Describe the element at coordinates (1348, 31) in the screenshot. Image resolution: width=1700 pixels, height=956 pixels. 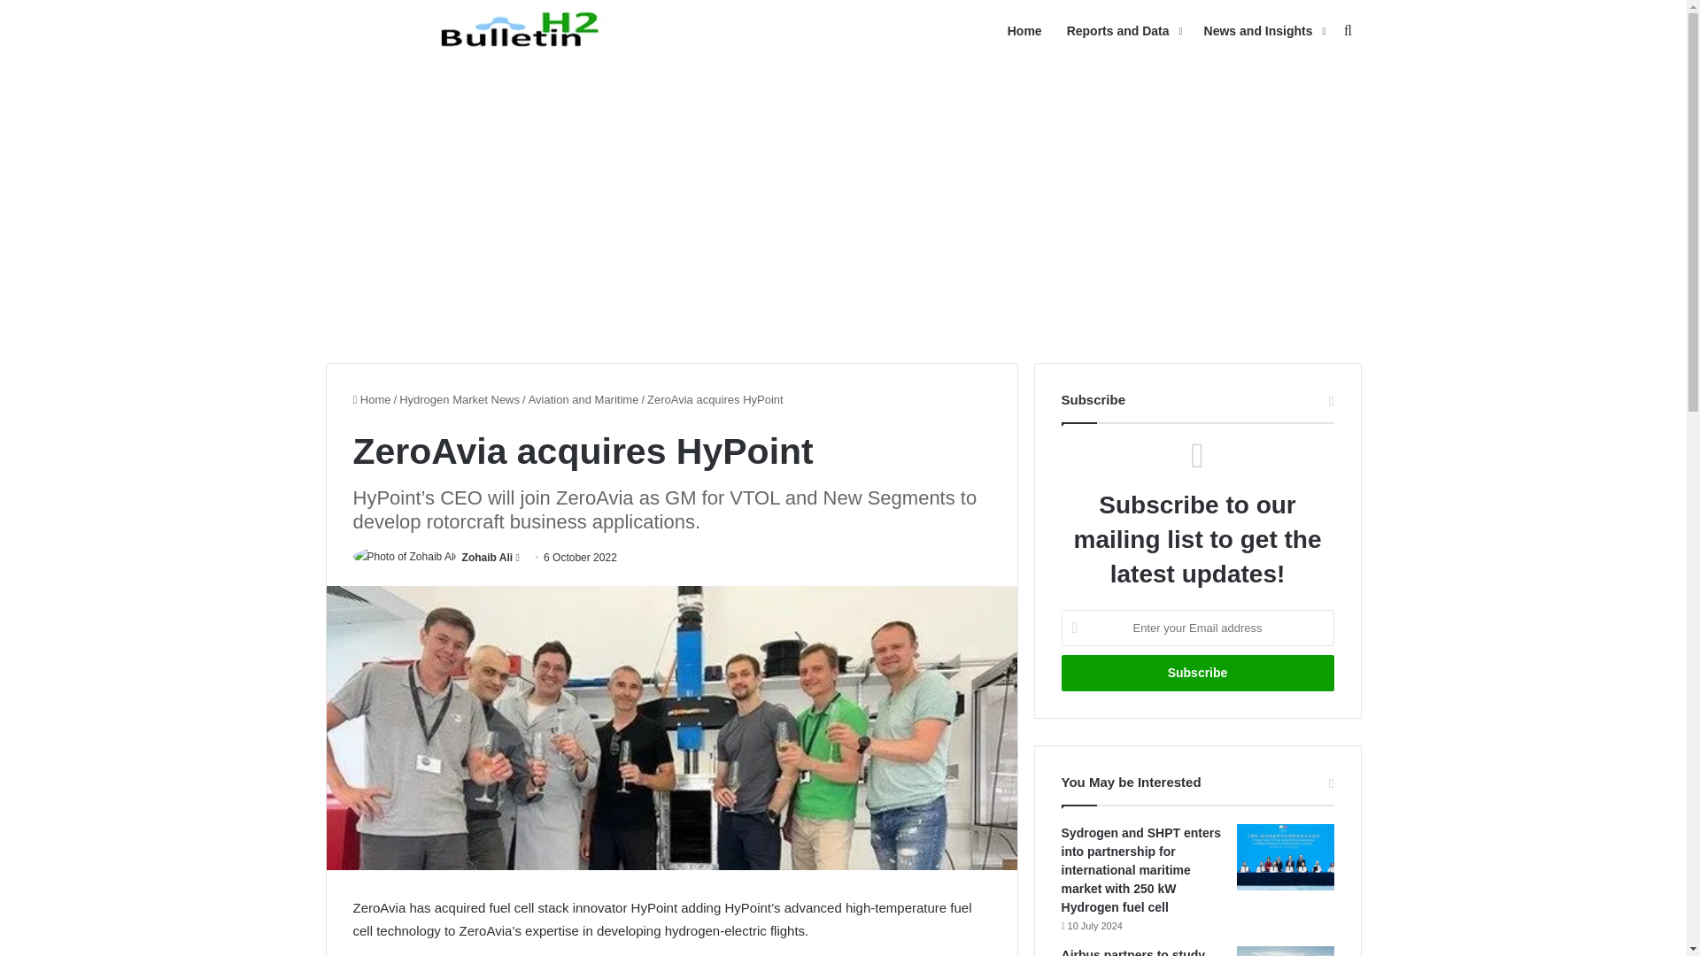
I see `Search for` at that location.